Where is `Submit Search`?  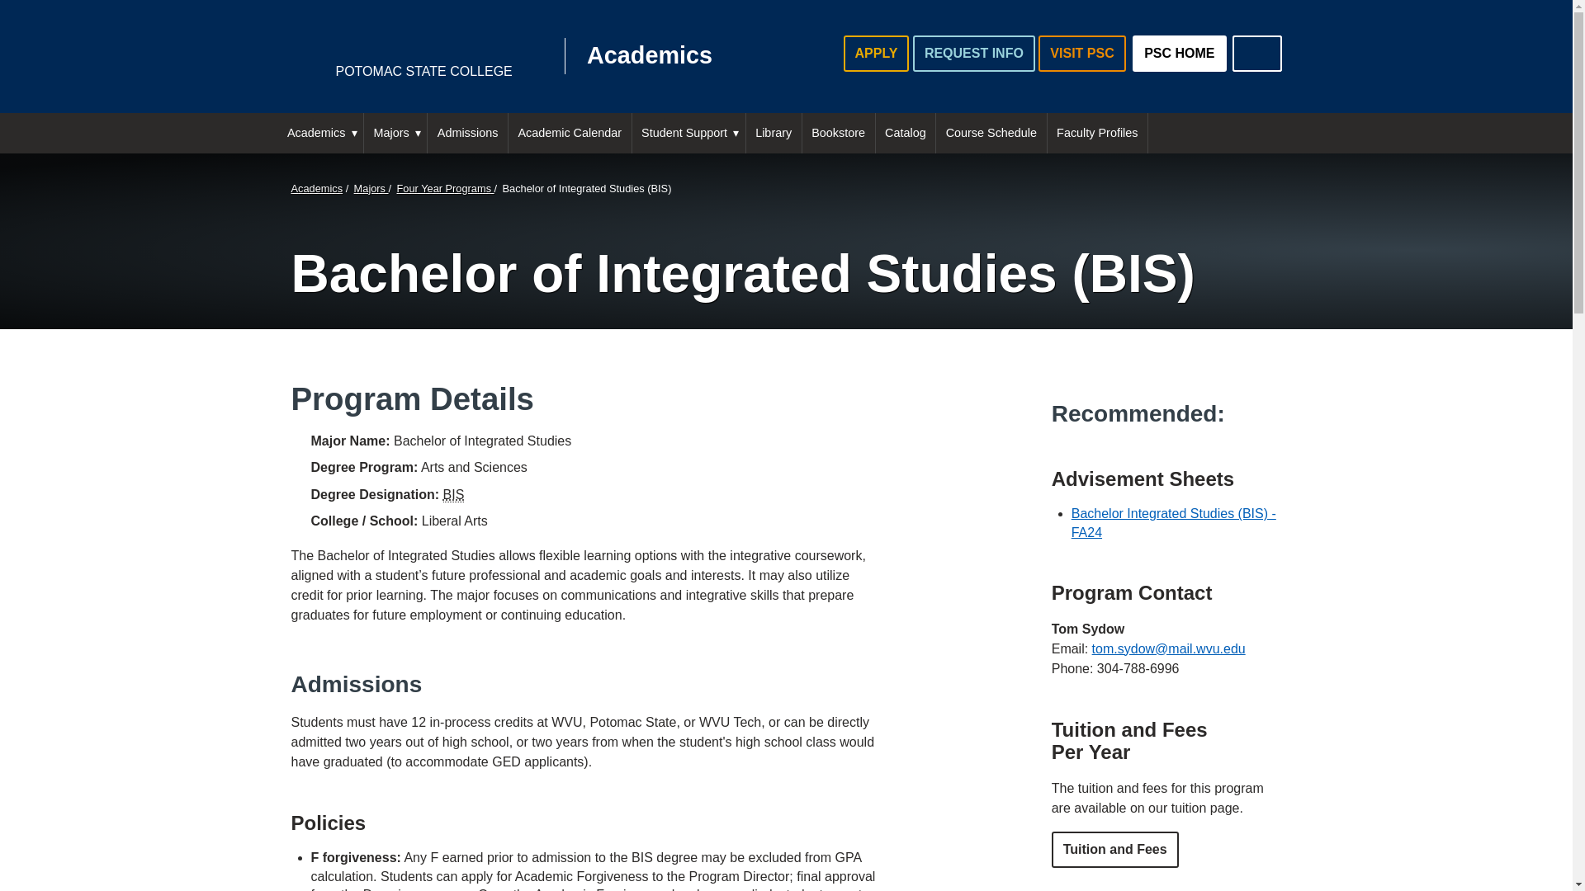 Submit Search is located at coordinates (1098, 133).